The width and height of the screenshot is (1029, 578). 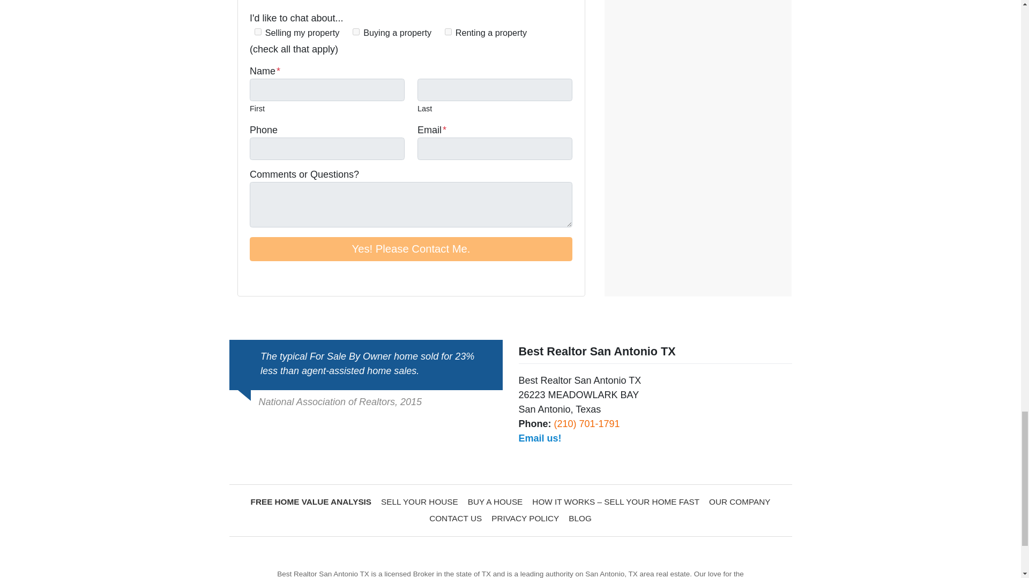 What do you see at coordinates (456, 518) in the screenshot?
I see `CONTACT US` at bounding box center [456, 518].